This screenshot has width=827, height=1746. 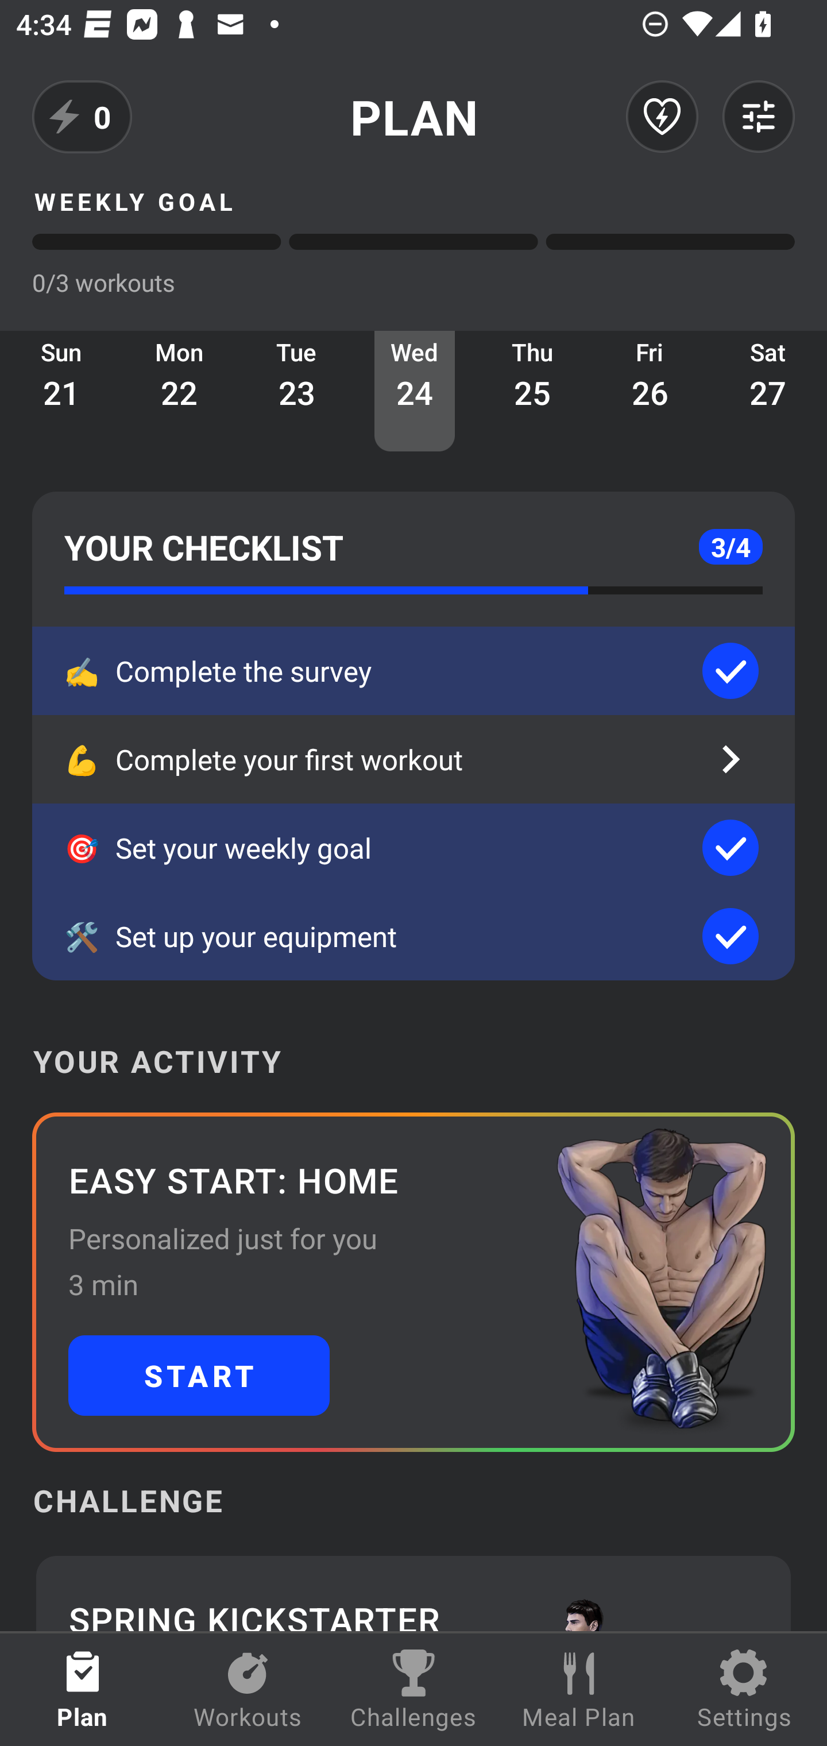 I want to click on Tue 23, so click(x=297, y=391).